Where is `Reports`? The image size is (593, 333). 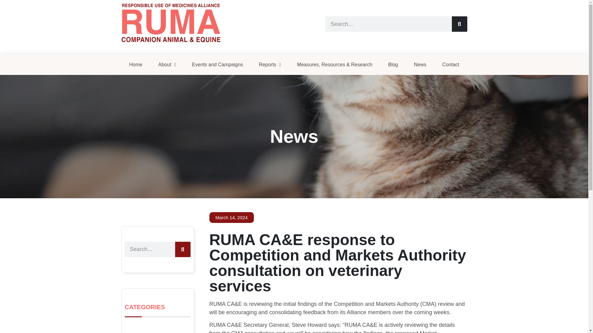
Reports is located at coordinates (270, 65).